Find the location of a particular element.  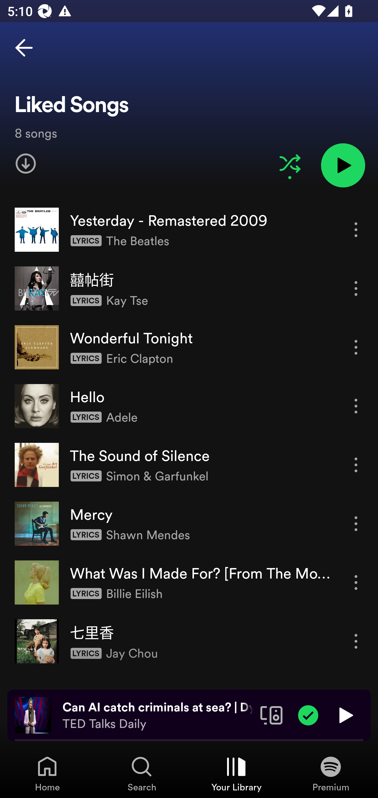

Play liked songs is located at coordinates (343, 165).